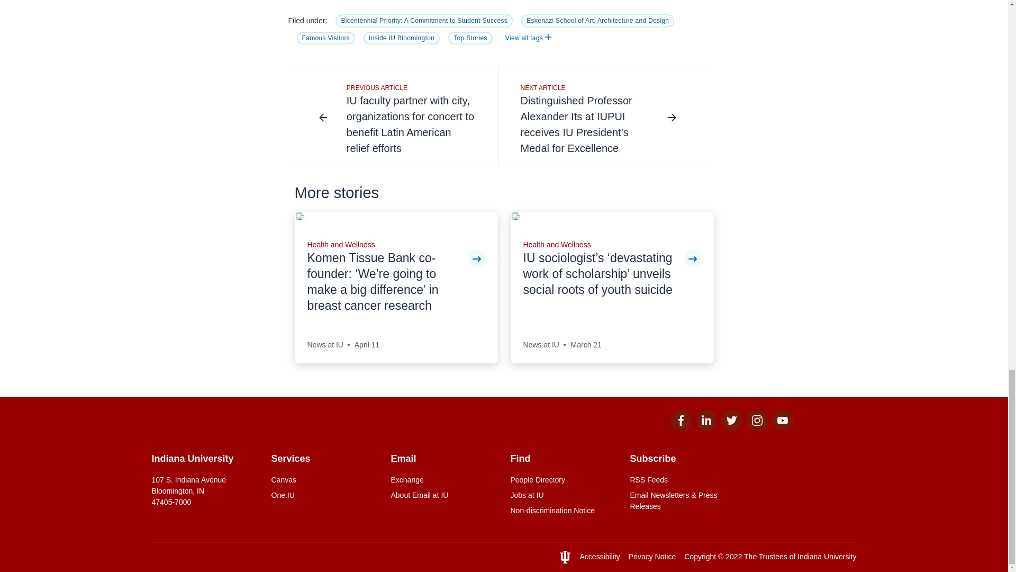  I want to click on Non-discrimination Notice, so click(563, 511).